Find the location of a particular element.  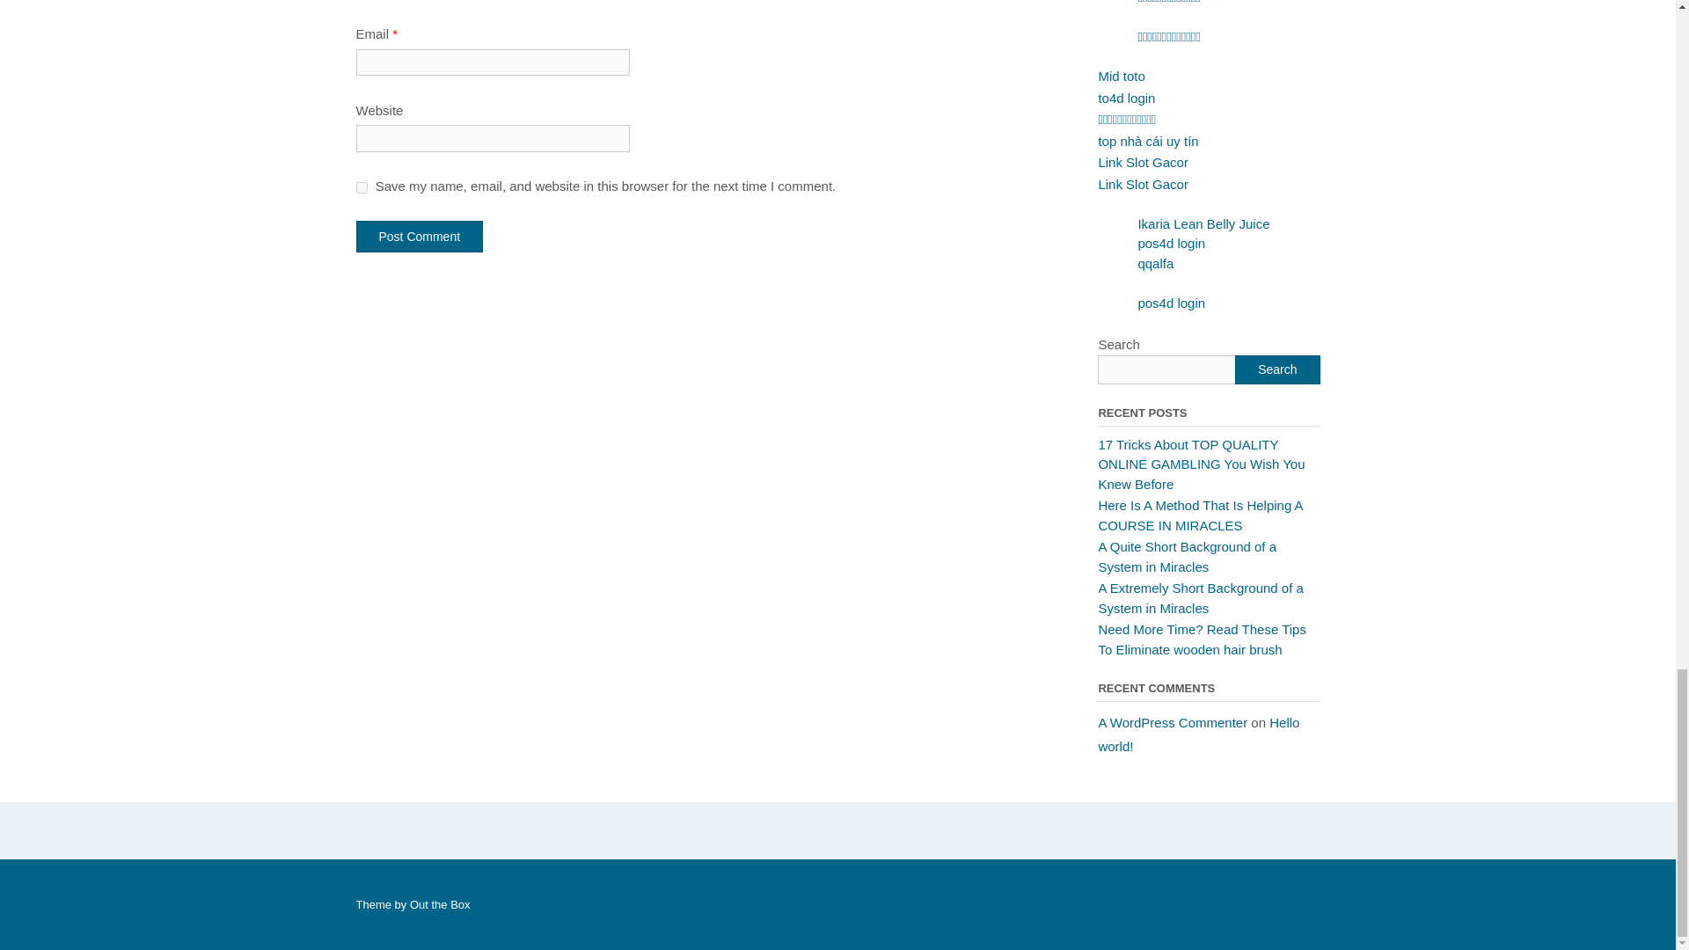

yes is located at coordinates (361, 188).